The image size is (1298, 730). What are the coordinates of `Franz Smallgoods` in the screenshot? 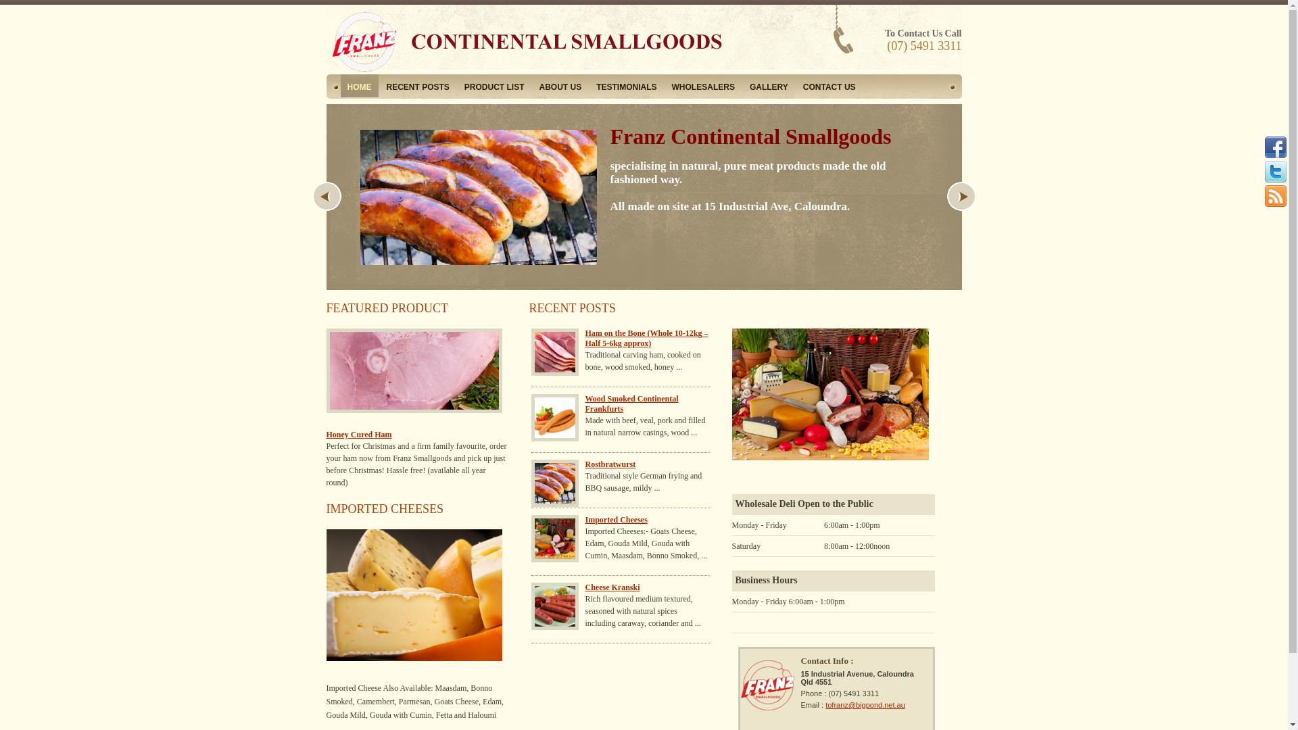 It's located at (535, 75).